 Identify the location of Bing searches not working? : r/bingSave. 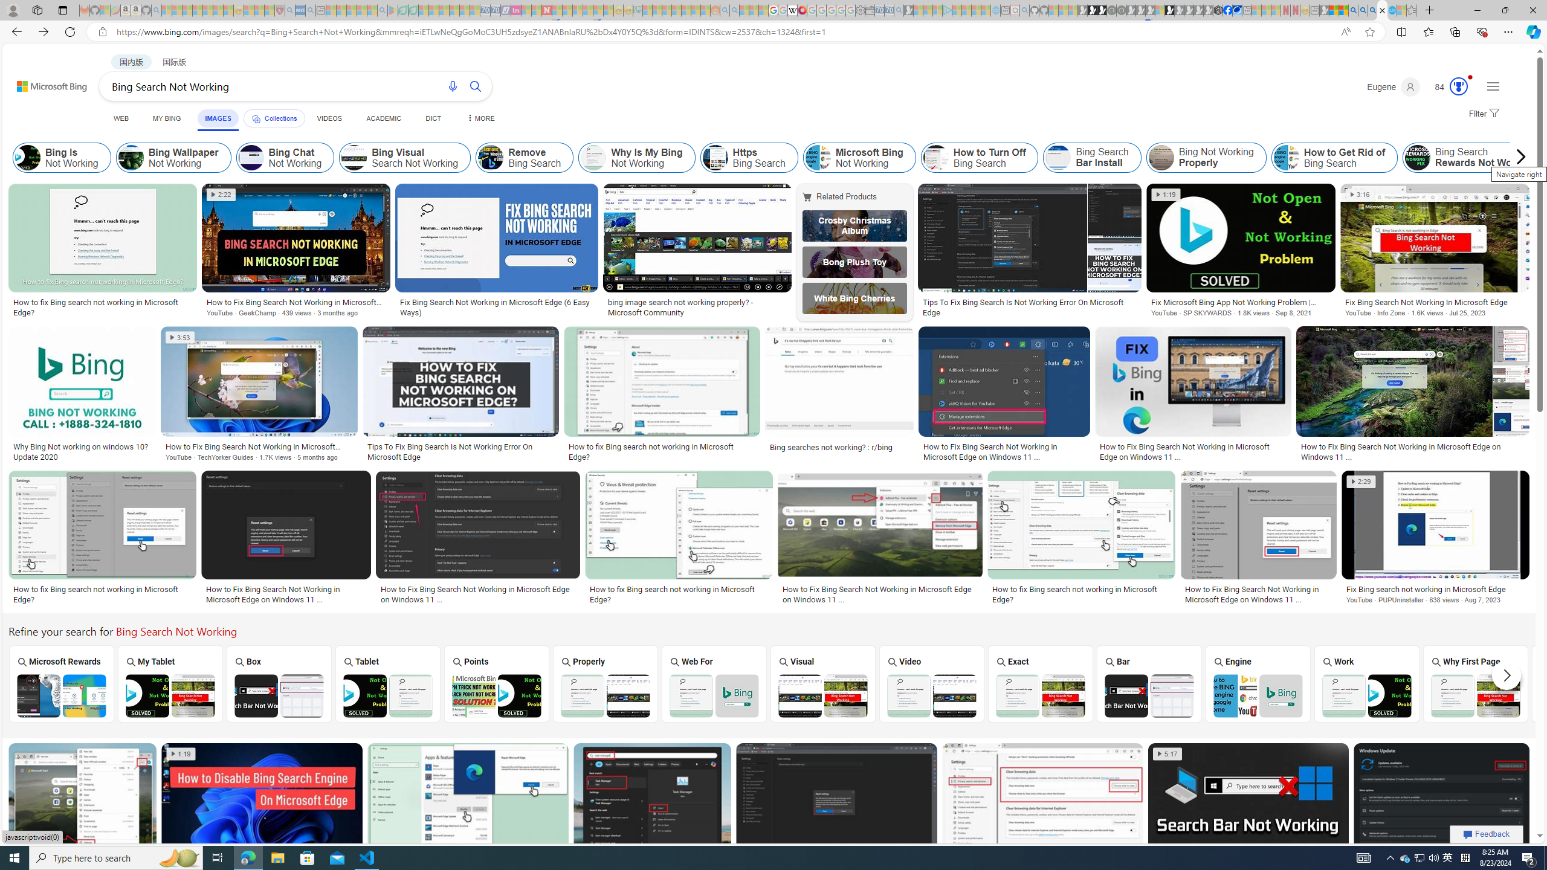
(842, 396).